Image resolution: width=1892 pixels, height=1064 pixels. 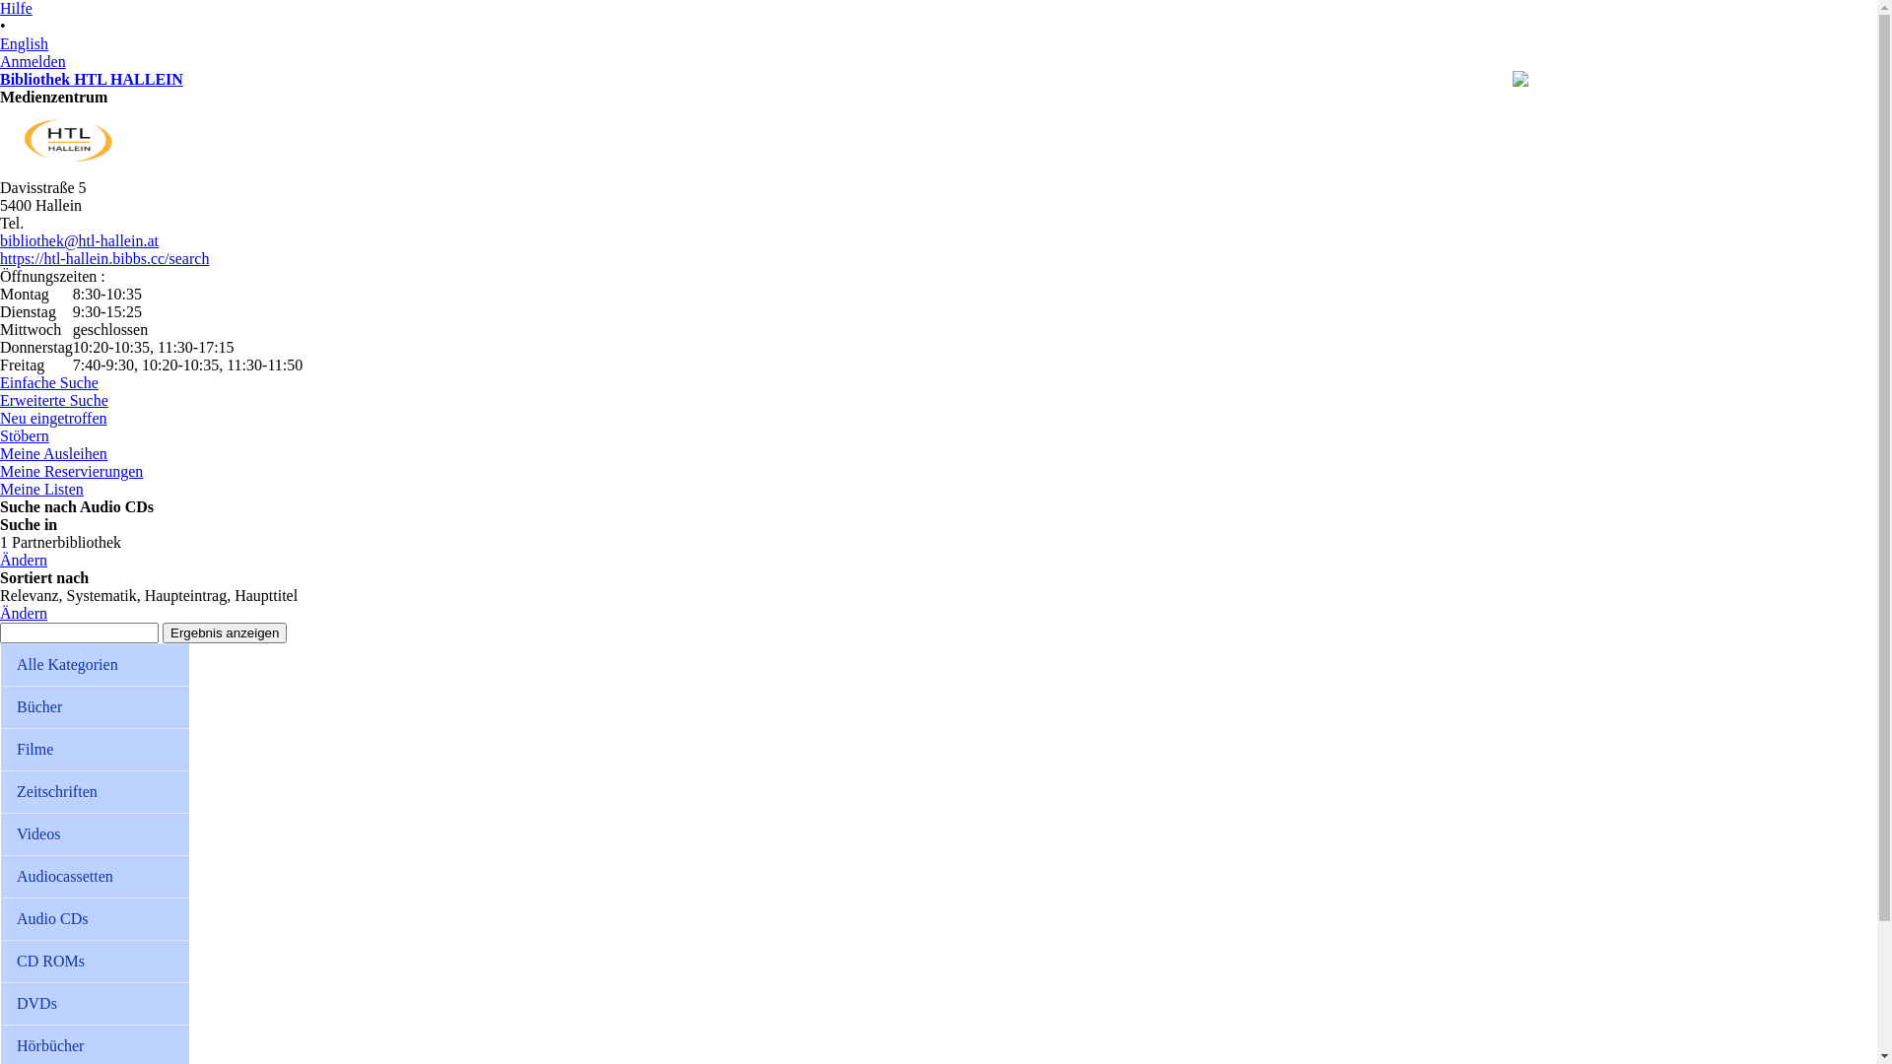 What do you see at coordinates (24, 43) in the screenshot?
I see `English` at bounding box center [24, 43].